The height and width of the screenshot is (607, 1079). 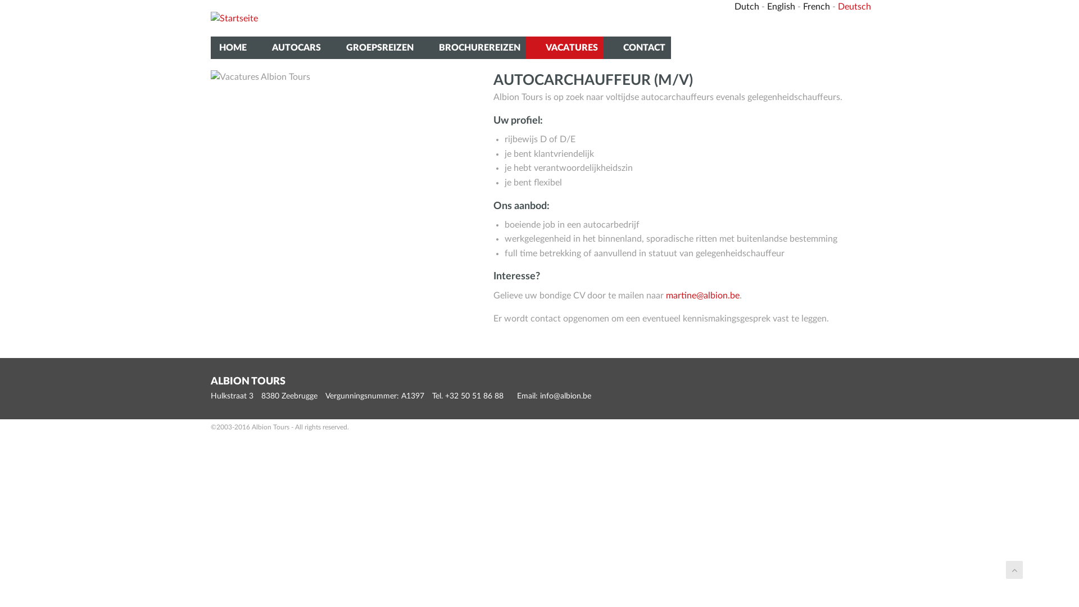 What do you see at coordinates (565, 396) in the screenshot?
I see `info@albion.be` at bounding box center [565, 396].